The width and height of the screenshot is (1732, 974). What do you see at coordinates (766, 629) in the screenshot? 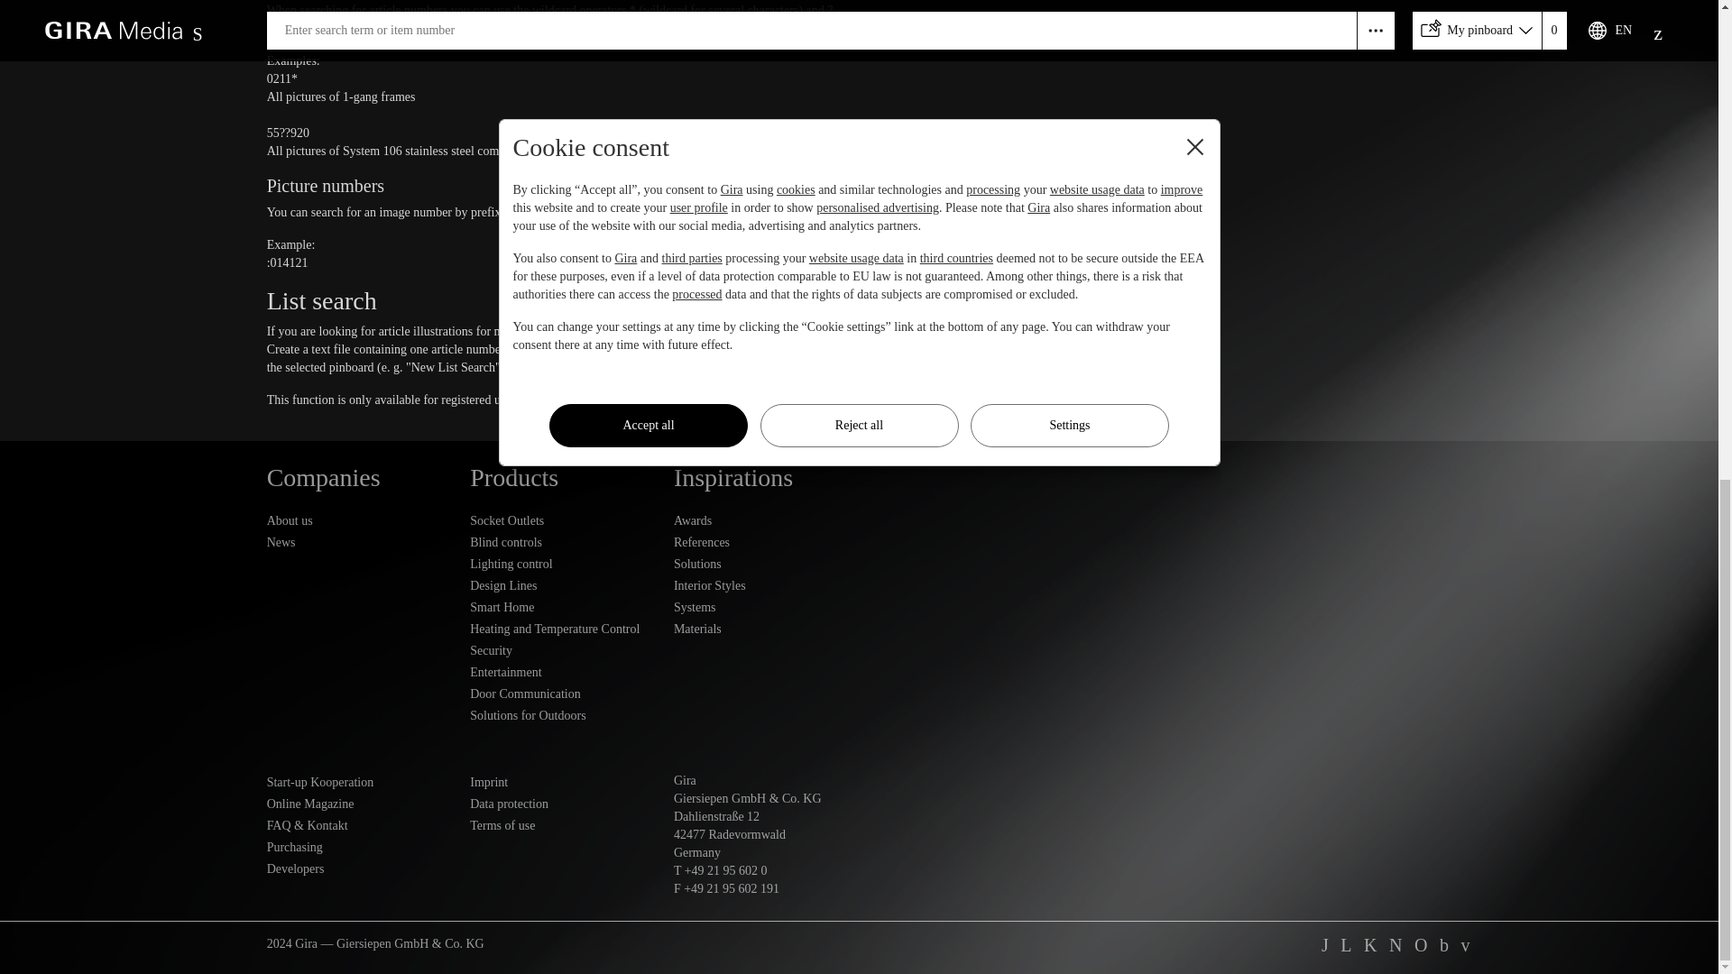
I see `Materials` at bounding box center [766, 629].